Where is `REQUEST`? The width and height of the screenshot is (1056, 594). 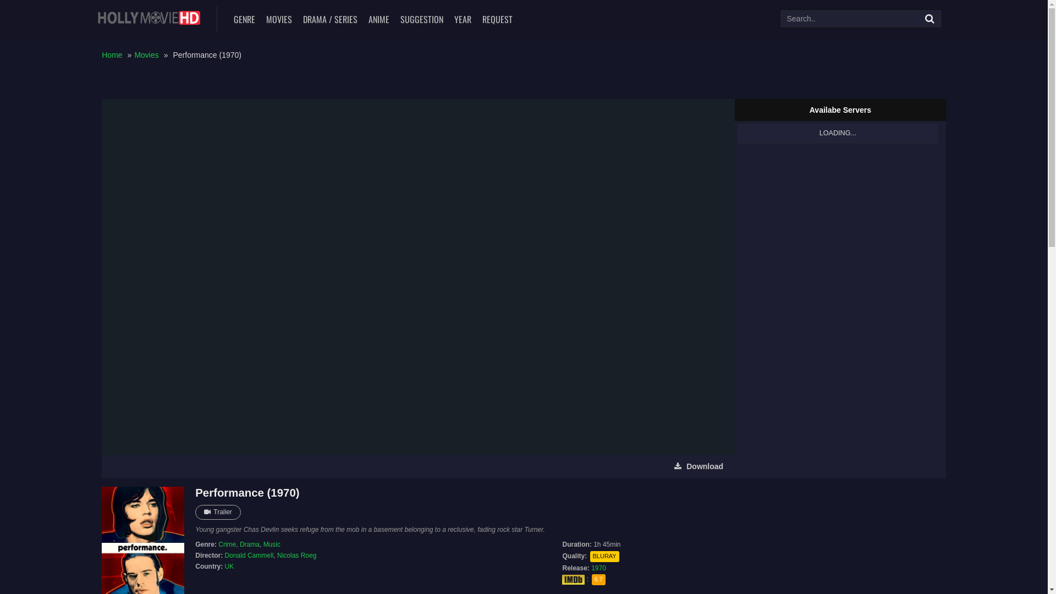
REQUEST is located at coordinates (497, 19).